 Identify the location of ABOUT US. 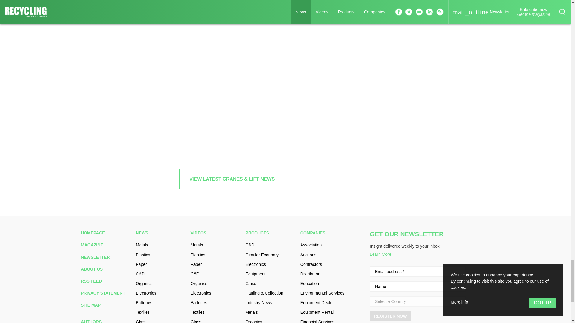
(106, 269).